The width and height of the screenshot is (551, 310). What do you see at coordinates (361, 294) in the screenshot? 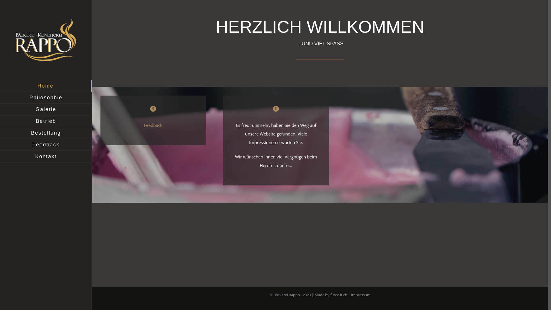
I see `Impressum` at bounding box center [361, 294].